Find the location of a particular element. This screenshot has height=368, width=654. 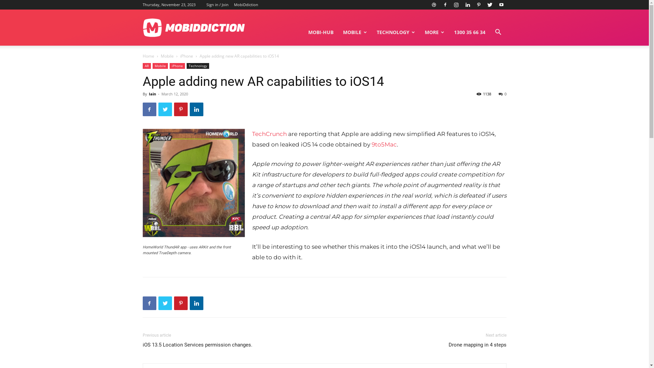

Facebook is located at coordinates (149, 109).